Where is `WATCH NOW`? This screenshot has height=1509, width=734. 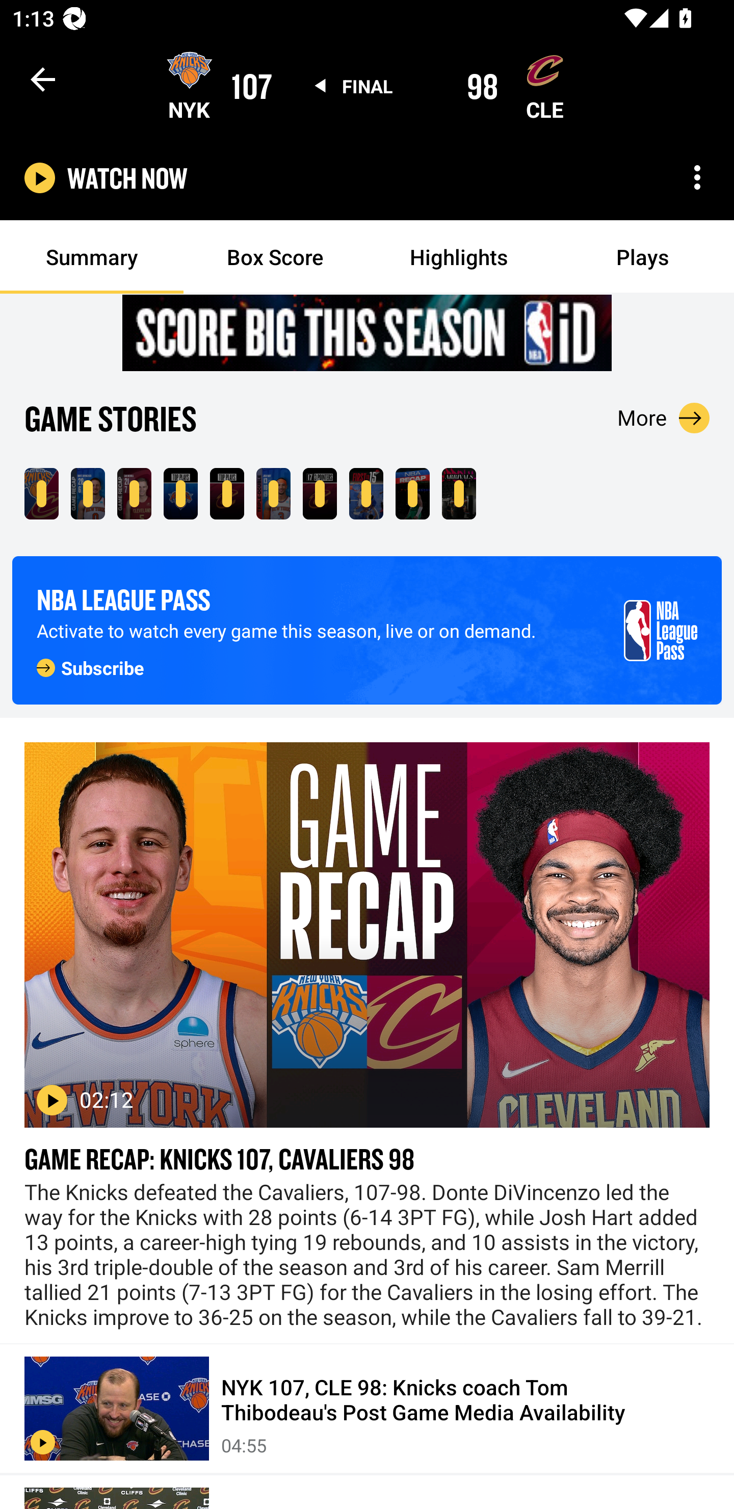
WATCH NOW is located at coordinates (127, 178).